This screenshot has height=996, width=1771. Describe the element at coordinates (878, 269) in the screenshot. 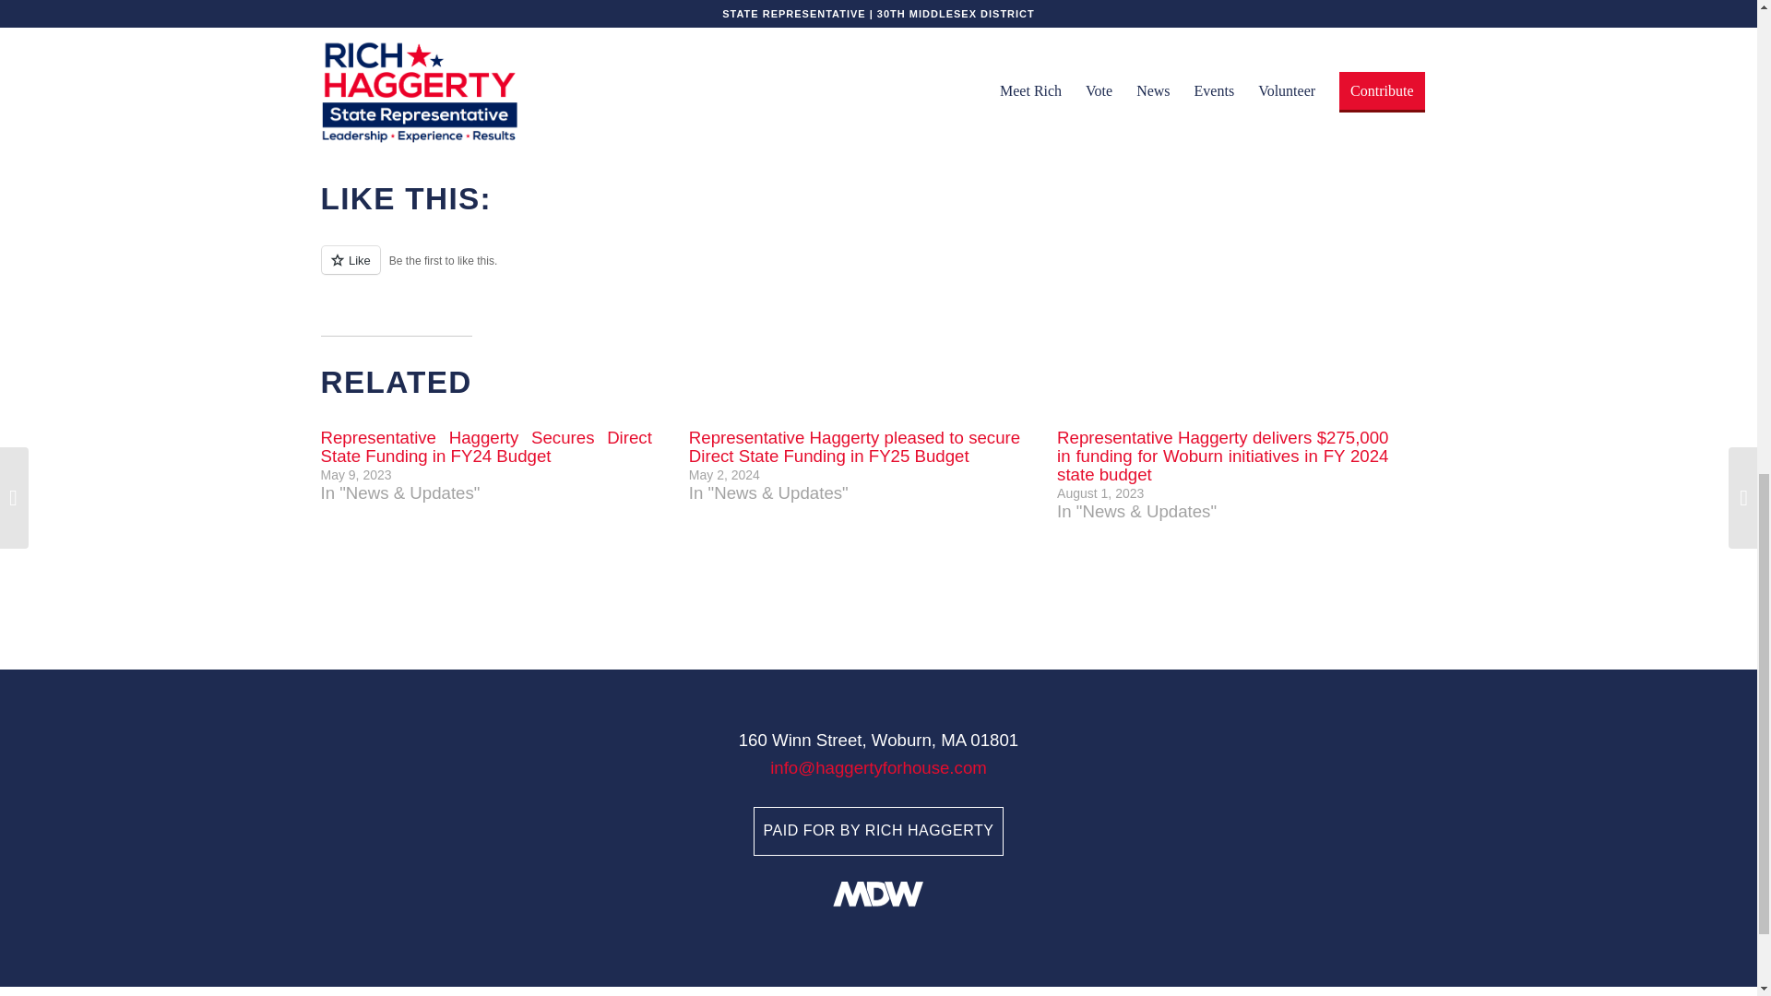

I see `Like or Reblog` at that location.